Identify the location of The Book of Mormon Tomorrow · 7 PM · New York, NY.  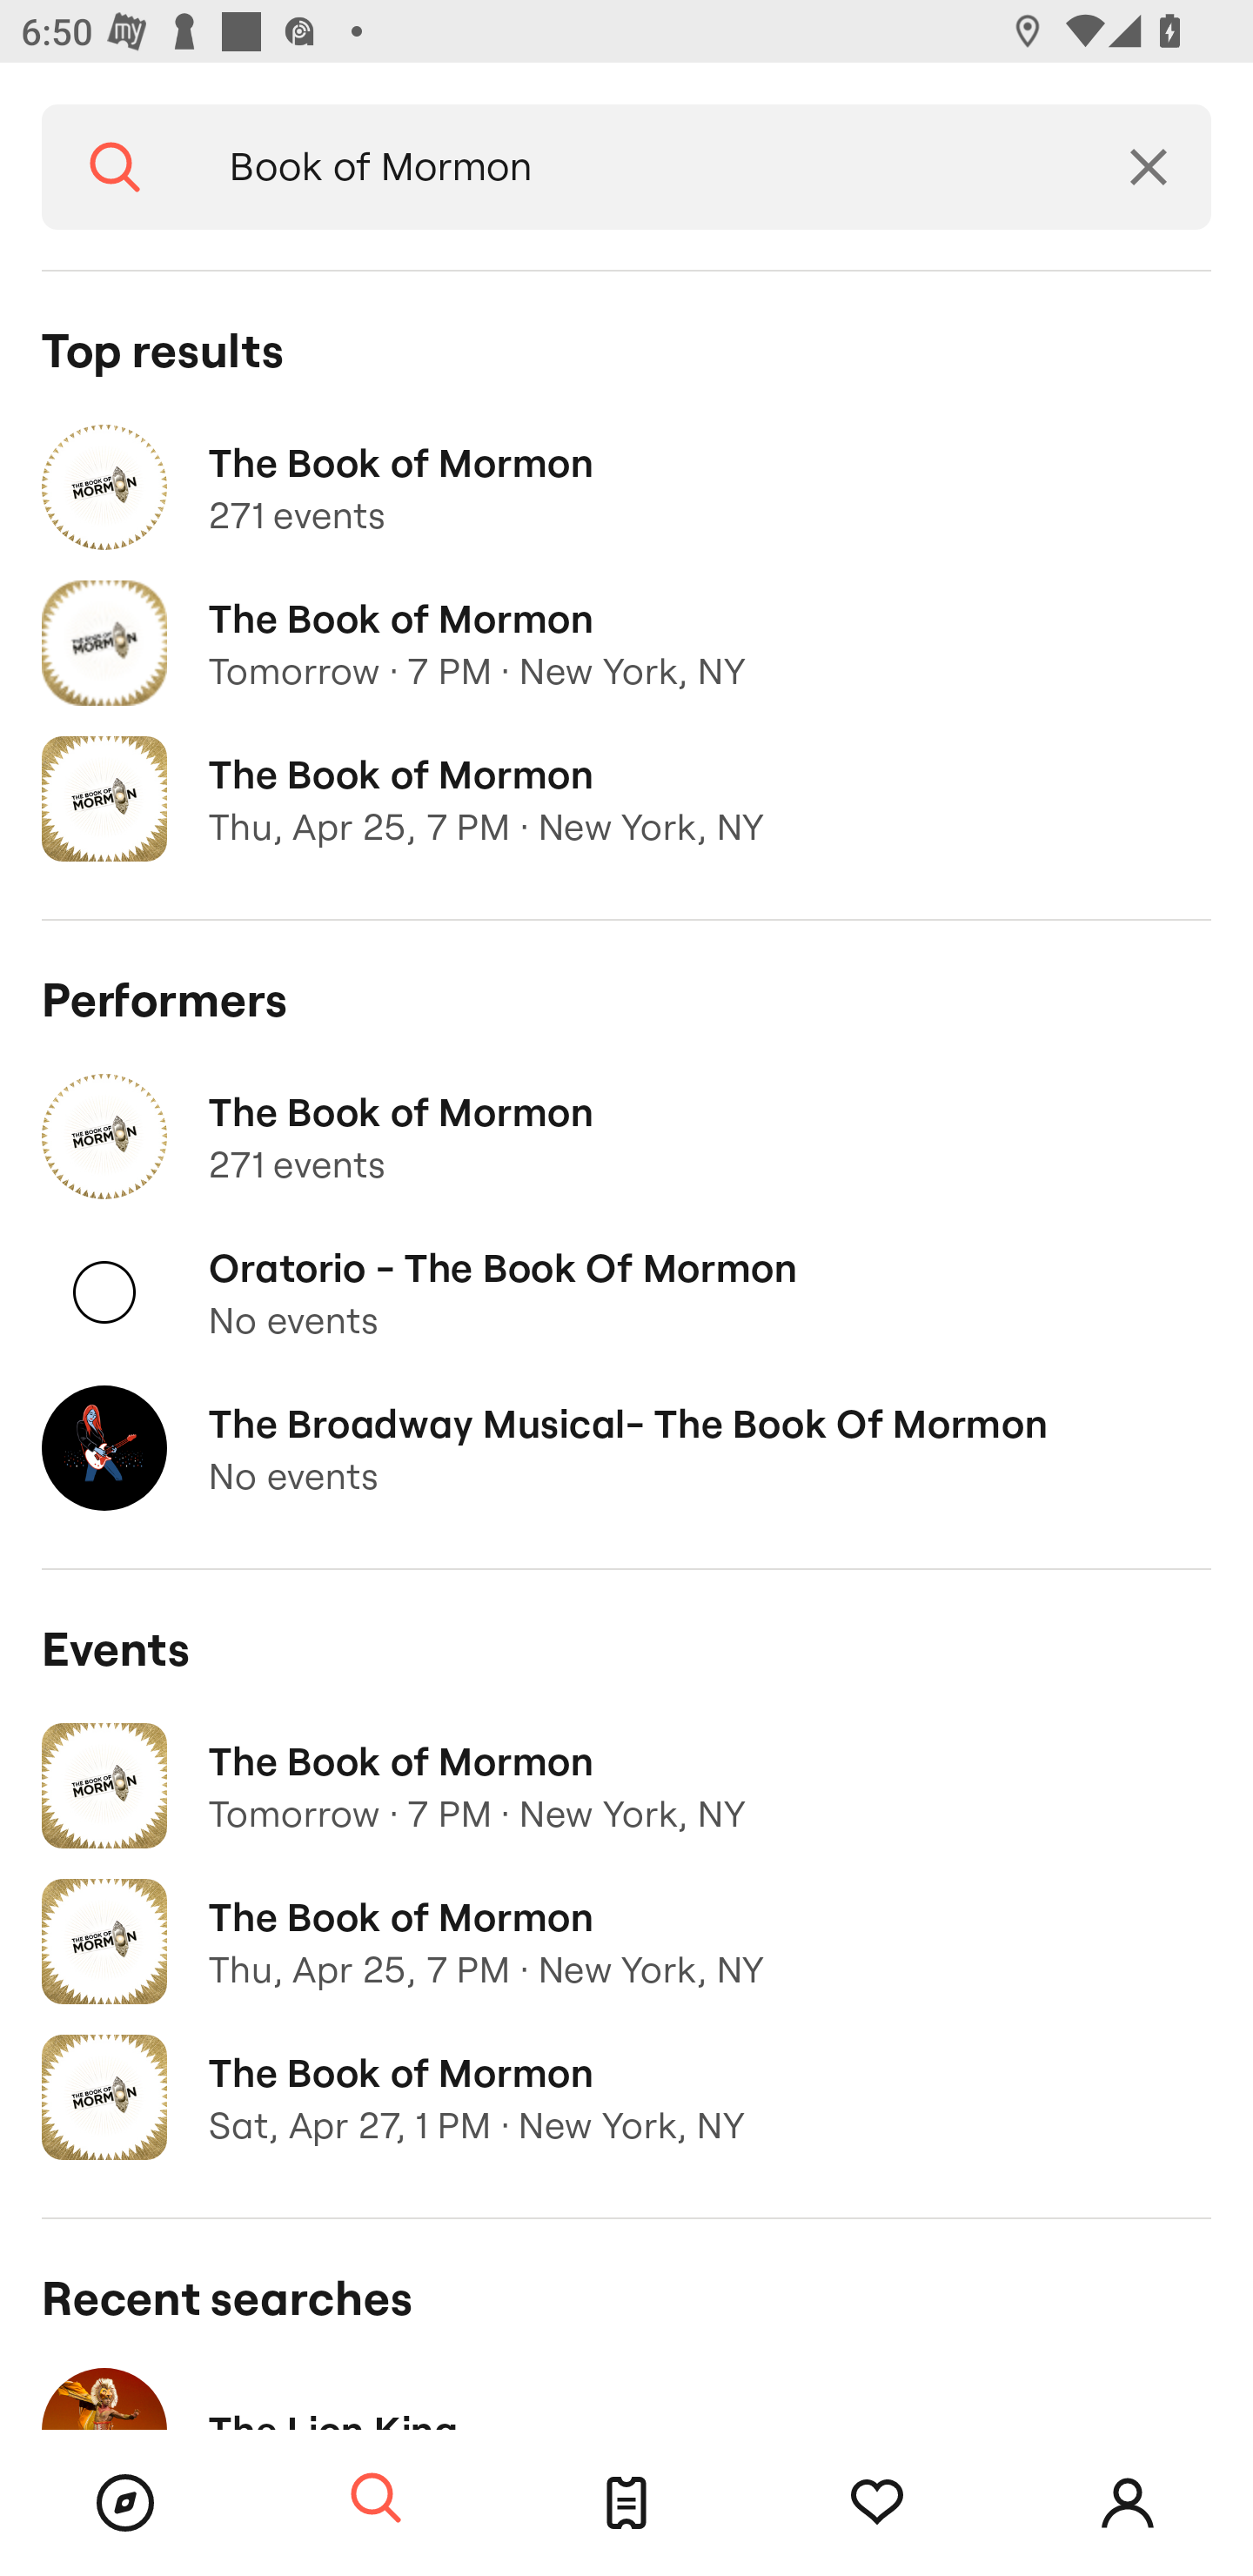
(626, 644).